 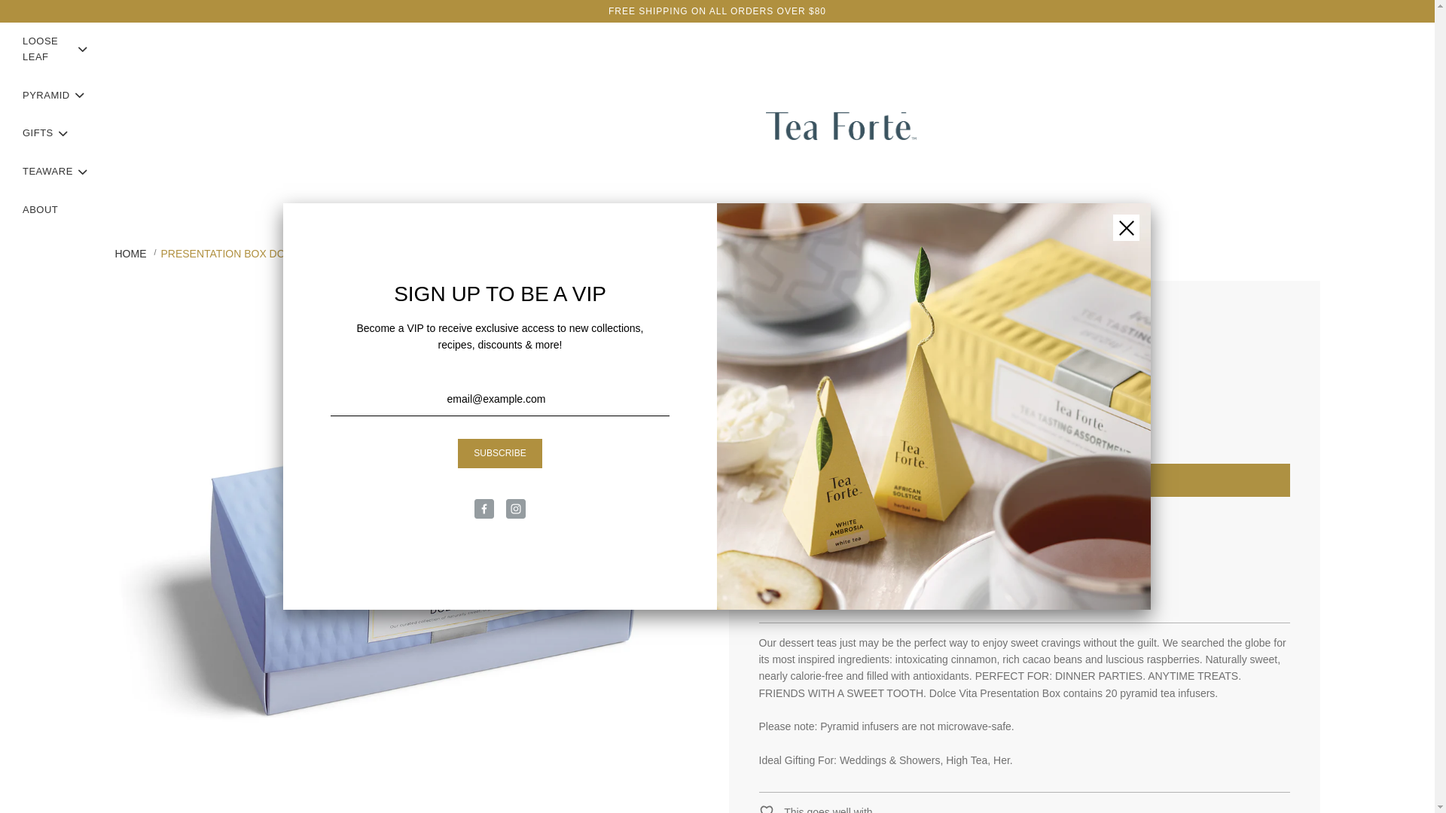 I want to click on Subscribe, so click(x=499, y=453).